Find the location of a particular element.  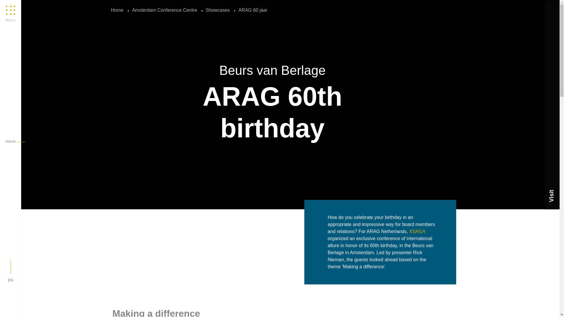

Organise your event is located at coordinates (19, 11).